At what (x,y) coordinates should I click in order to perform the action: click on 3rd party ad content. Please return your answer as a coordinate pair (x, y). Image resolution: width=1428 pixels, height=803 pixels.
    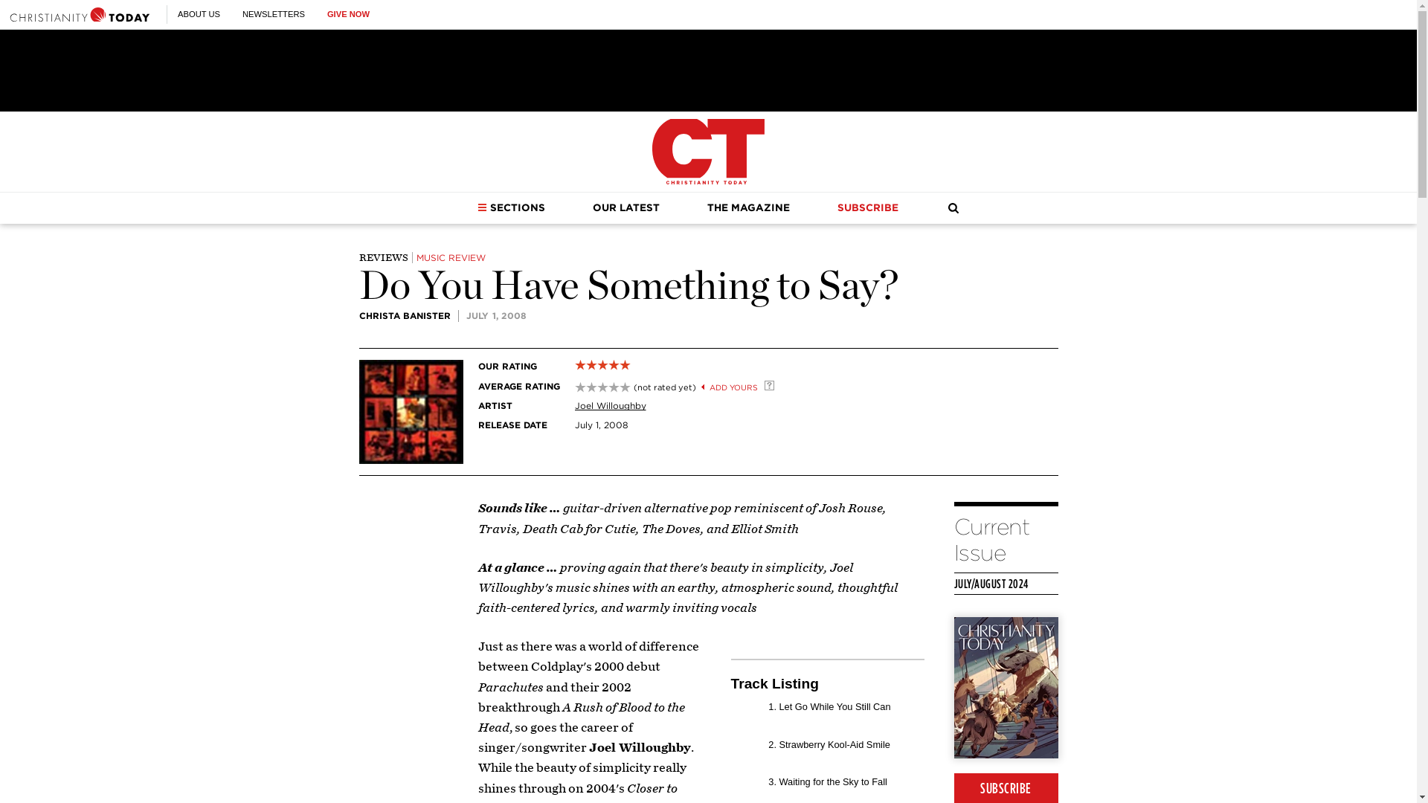
    Looking at the image, I should click on (707, 70).